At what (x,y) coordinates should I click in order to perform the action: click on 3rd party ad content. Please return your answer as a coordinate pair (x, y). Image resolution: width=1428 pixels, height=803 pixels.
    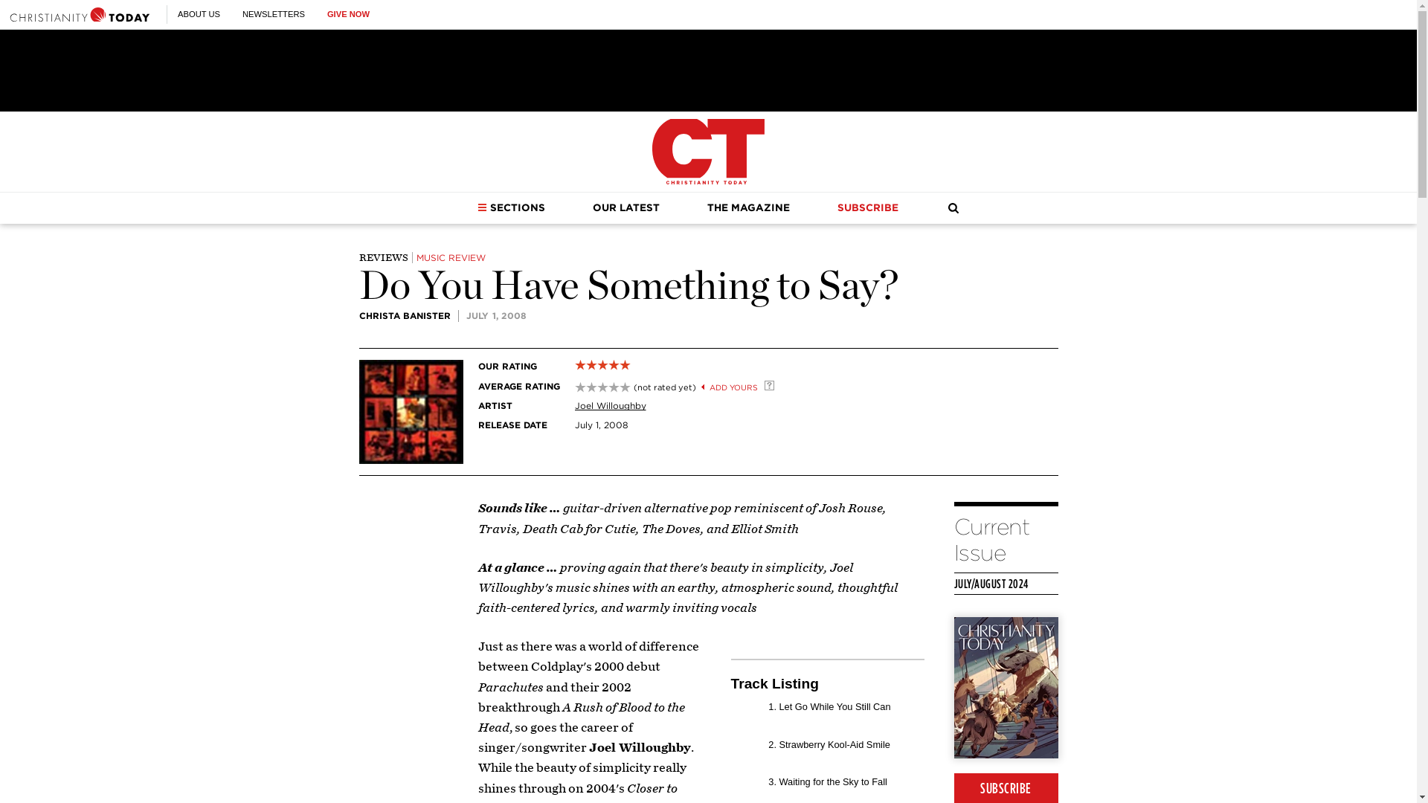
    Looking at the image, I should click on (707, 70).